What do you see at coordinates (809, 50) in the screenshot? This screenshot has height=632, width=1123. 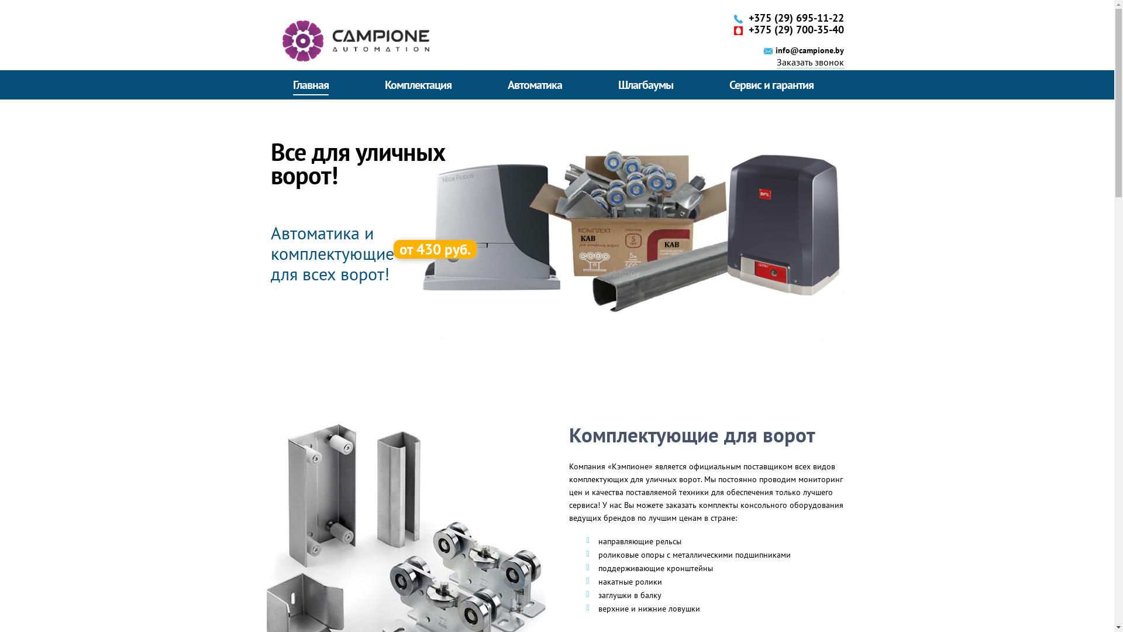 I see `info@campione.by` at bounding box center [809, 50].